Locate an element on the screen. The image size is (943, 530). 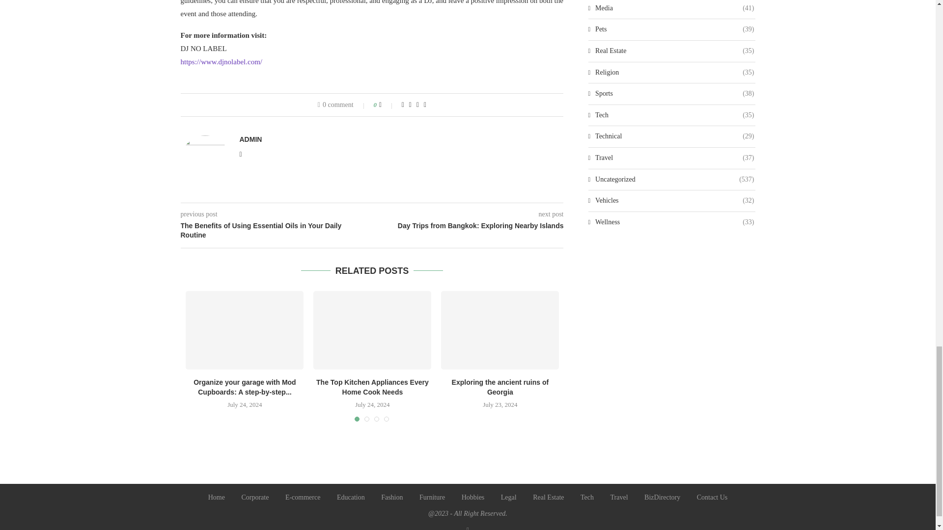
Like is located at coordinates (387, 105).